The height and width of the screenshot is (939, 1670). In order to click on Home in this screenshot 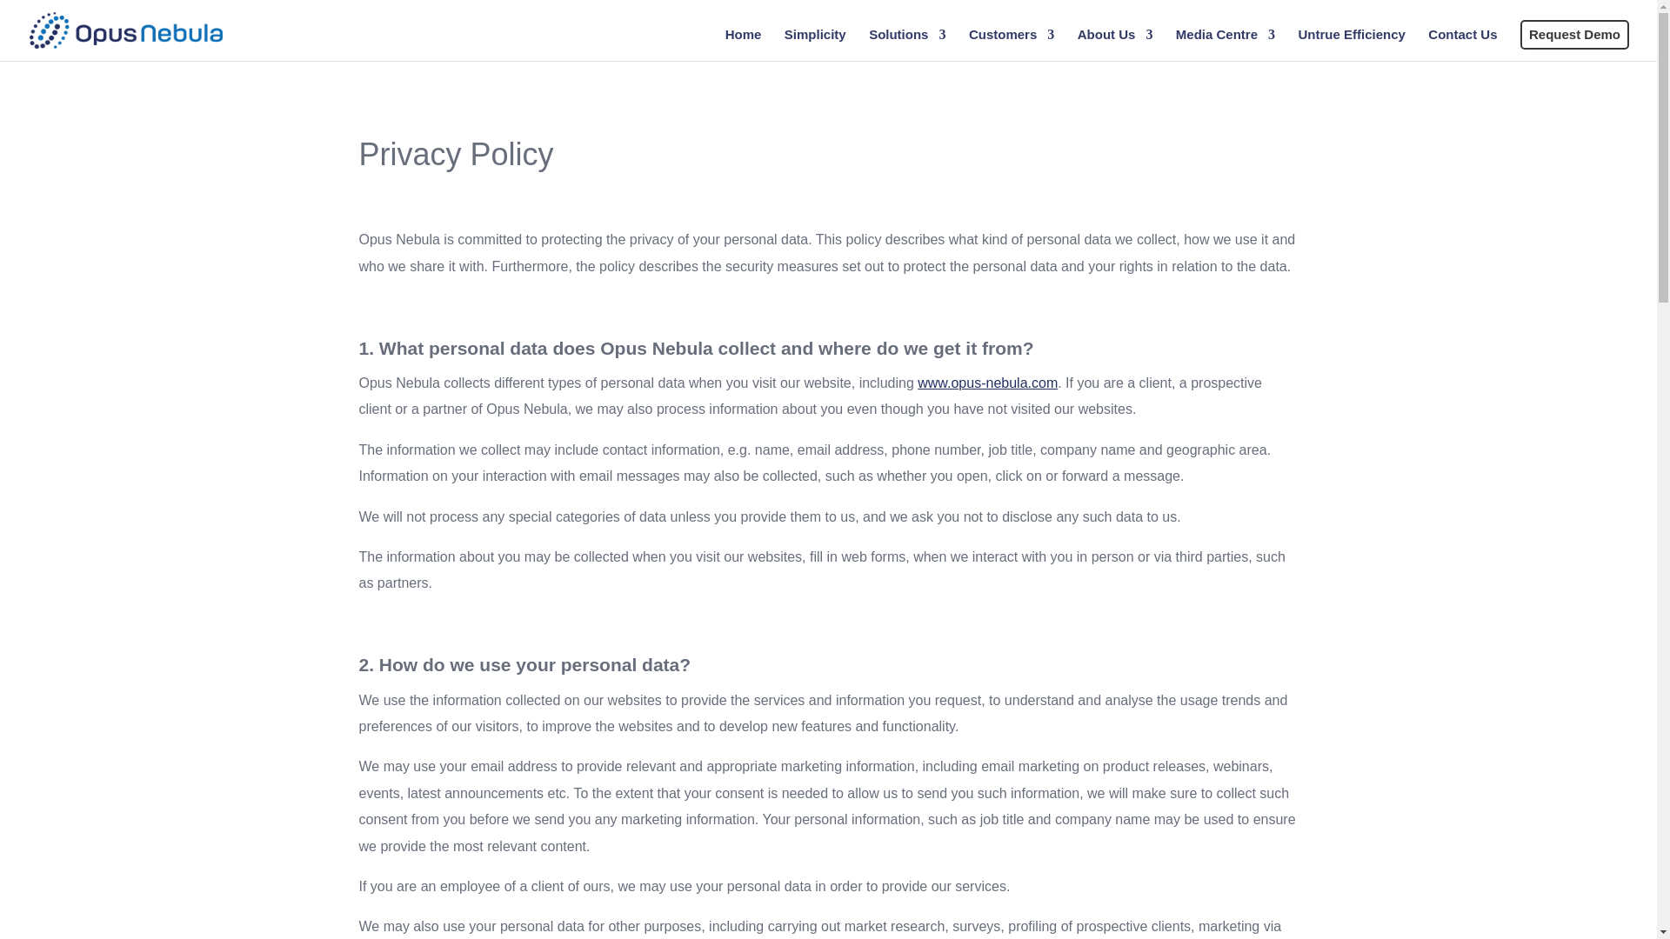, I will do `click(743, 45)`.